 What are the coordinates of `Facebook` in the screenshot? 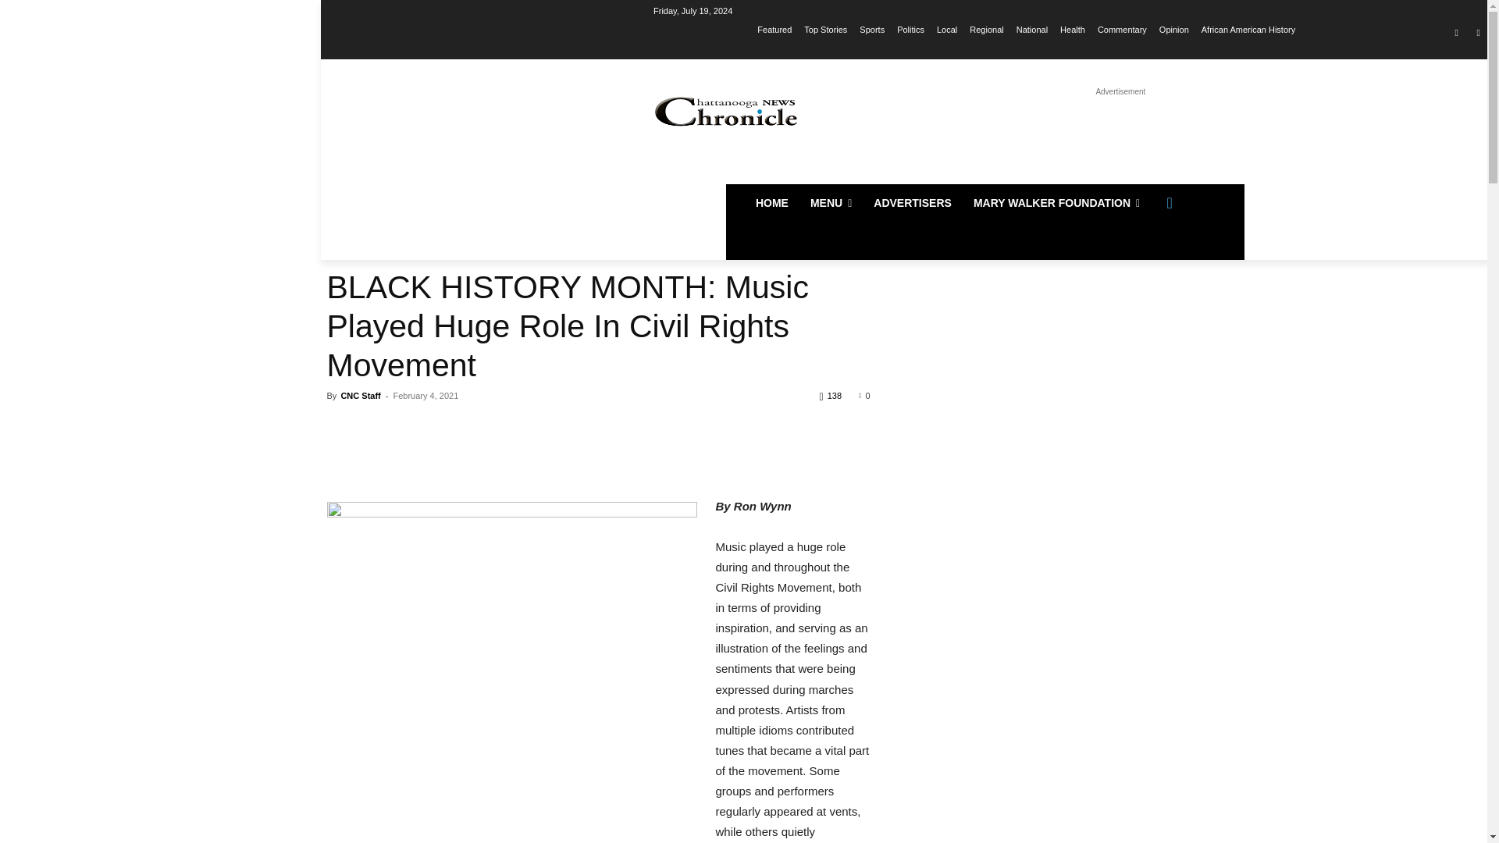 It's located at (1457, 32).